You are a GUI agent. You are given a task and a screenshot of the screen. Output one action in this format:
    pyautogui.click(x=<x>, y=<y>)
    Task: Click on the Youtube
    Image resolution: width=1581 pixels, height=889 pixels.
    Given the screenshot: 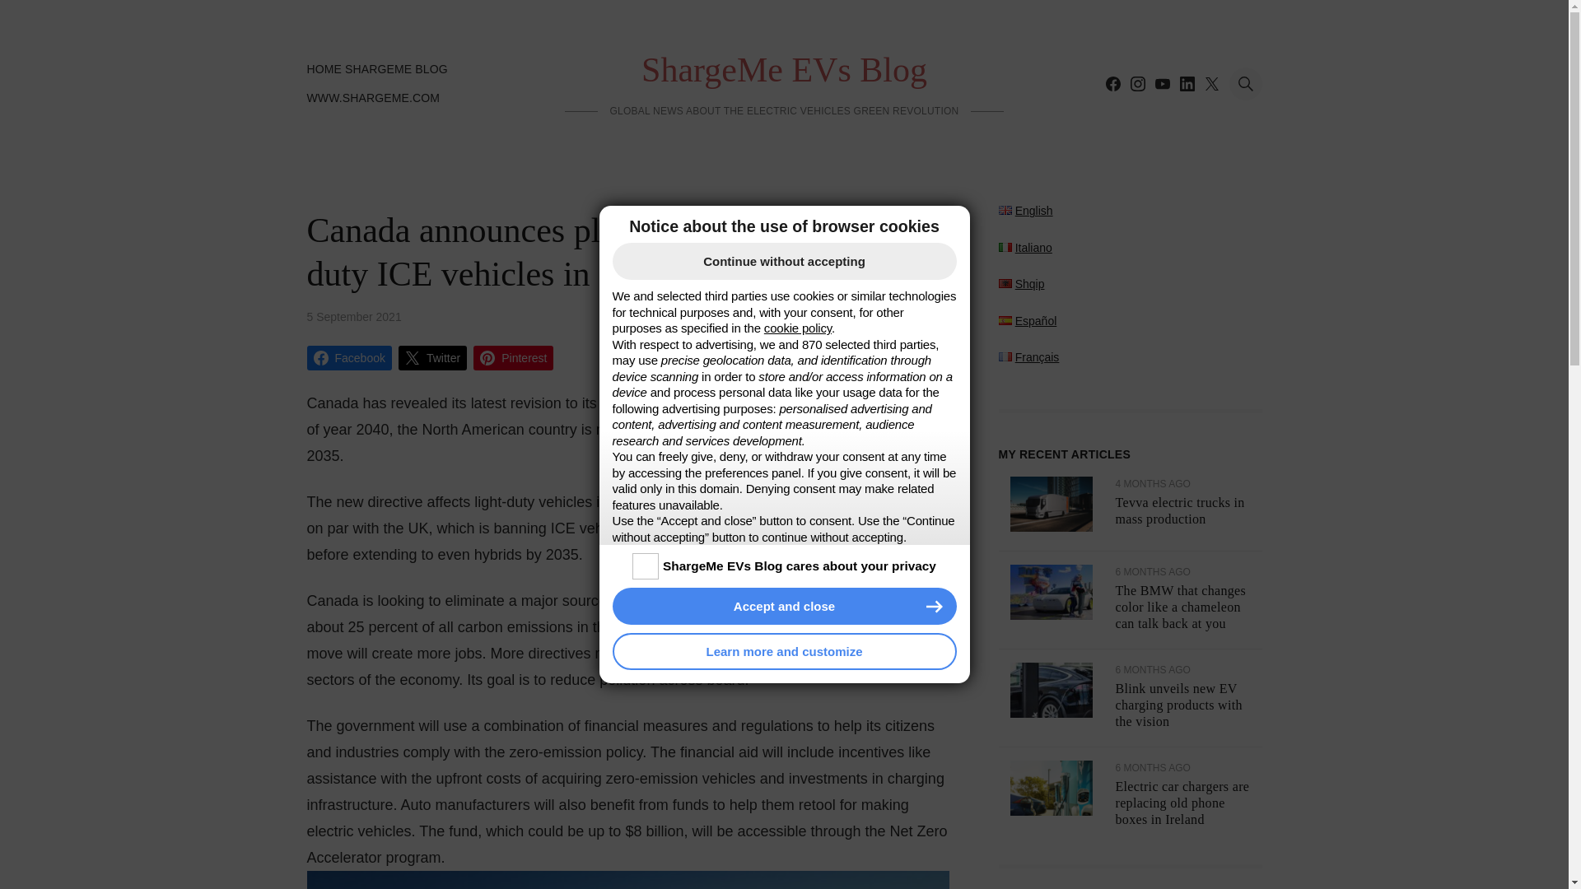 What is the action you would take?
    pyautogui.click(x=1161, y=83)
    